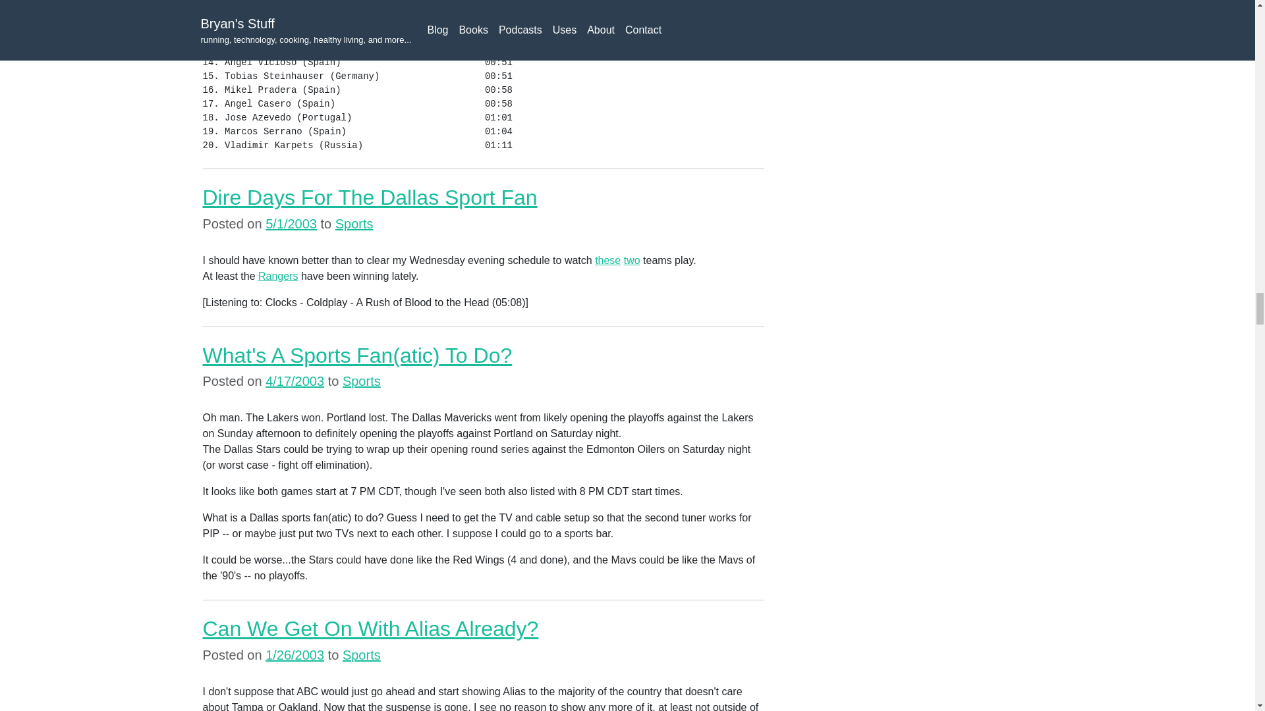  What do you see at coordinates (277, 276) in the screenshot?
I see `Texas Rangers Baseball` at bounding box center [277, 276].